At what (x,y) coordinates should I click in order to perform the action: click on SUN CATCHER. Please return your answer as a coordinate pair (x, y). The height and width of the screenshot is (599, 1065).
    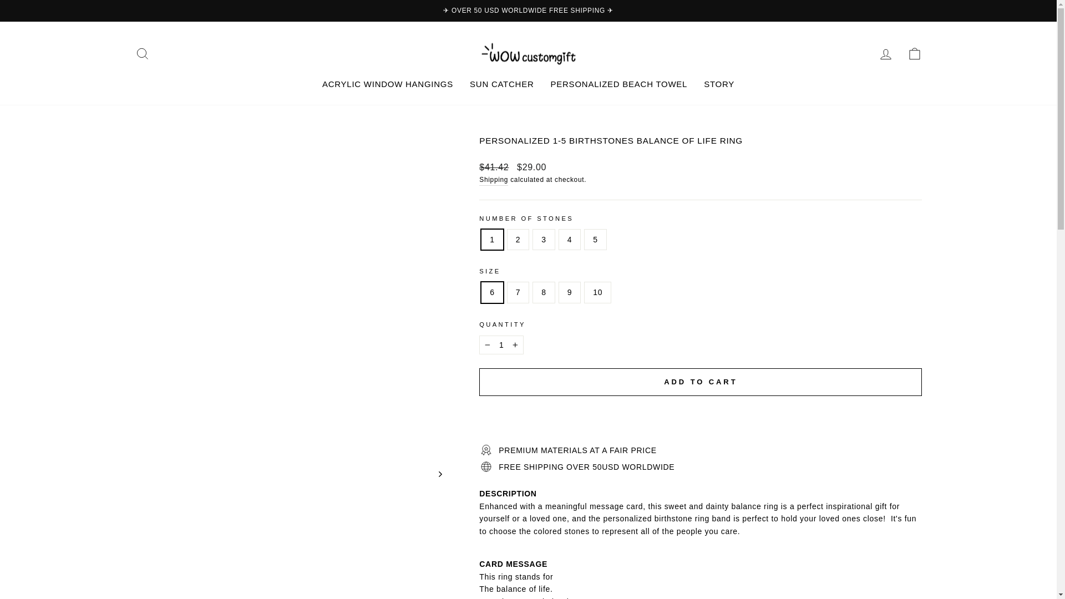
    Looking at the image, I should click on (501, 84).